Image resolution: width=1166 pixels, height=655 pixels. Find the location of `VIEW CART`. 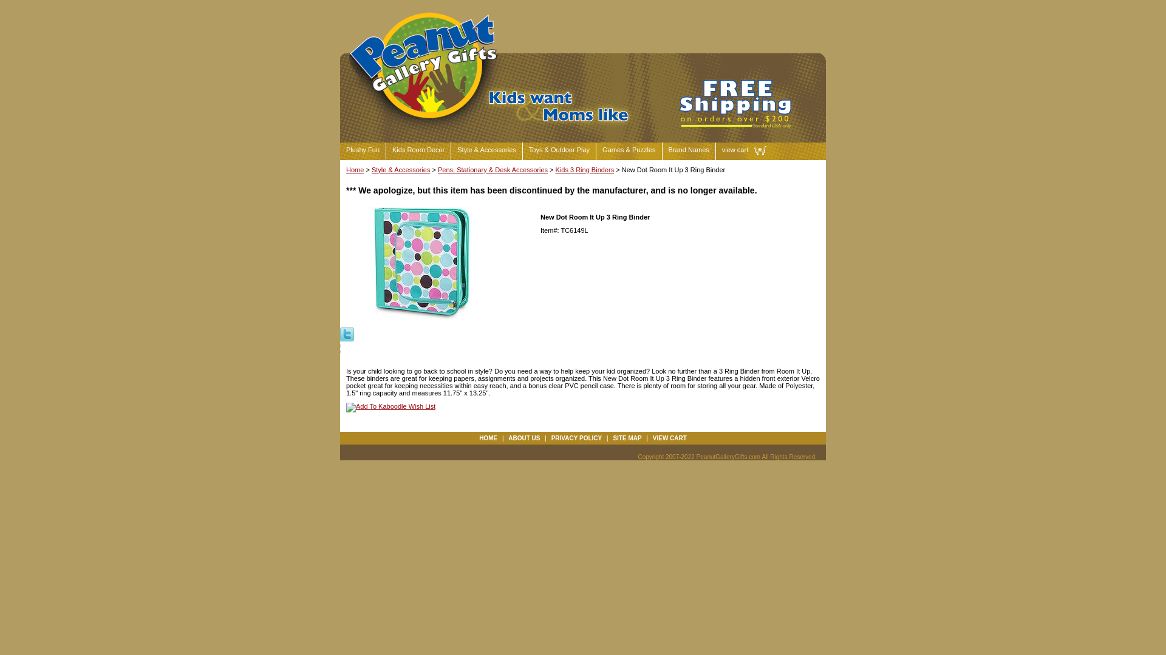

VIEW CART is located at coordinates (669, 438).